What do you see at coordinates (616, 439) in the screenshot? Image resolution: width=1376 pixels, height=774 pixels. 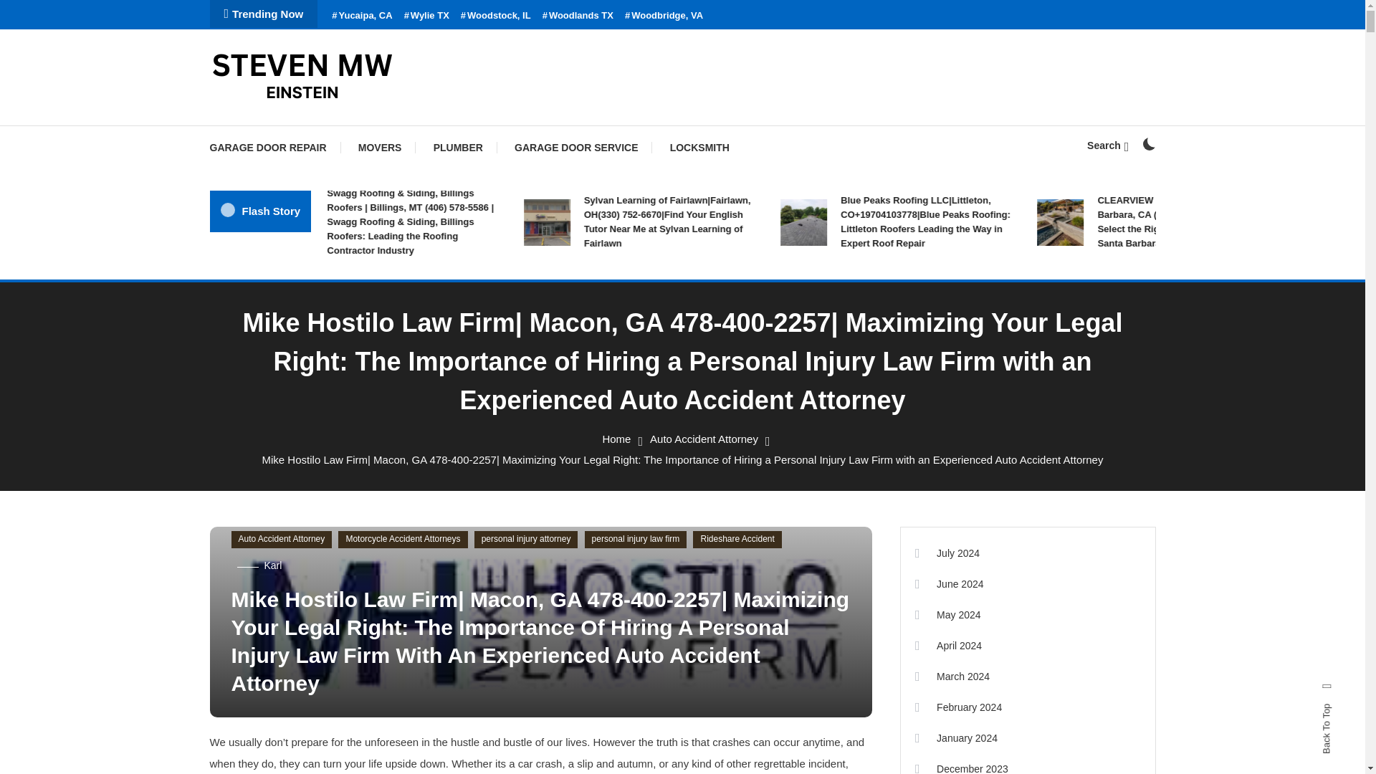 I see `Home` at bounding box center [616, 439].